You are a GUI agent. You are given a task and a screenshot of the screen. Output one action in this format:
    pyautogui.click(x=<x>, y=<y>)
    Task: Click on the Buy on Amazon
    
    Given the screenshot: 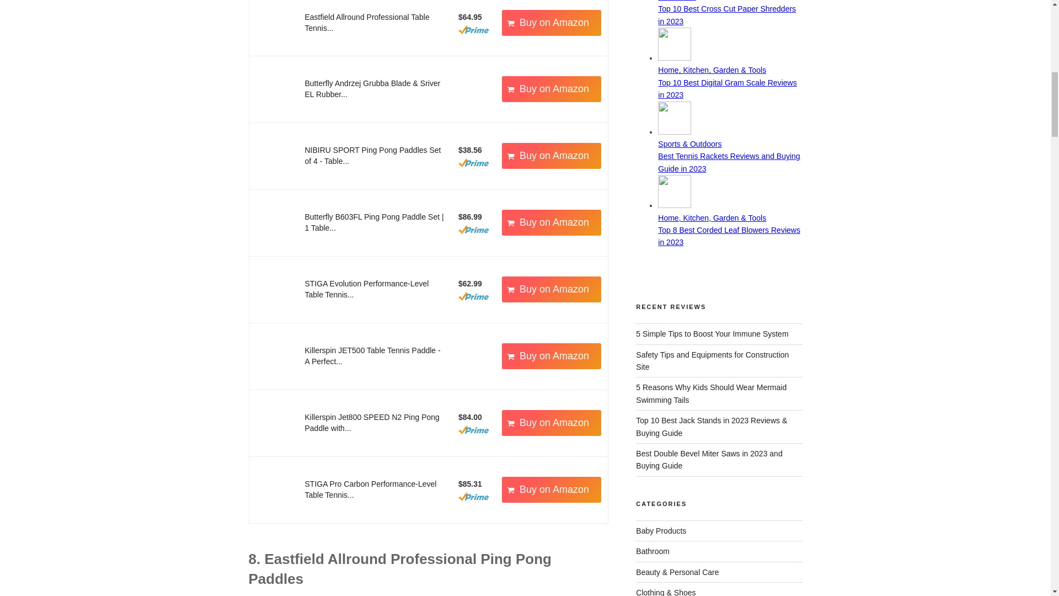 What is the action you would take?
    pyautogui.click(x=552, y=23)
    